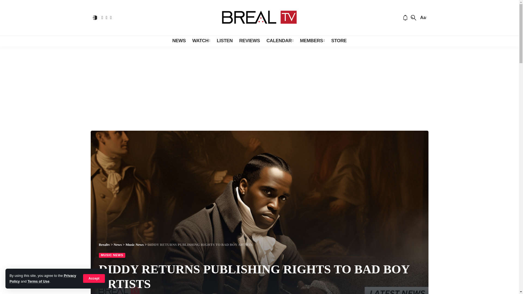 Image resolution: width=523 pixels, height=294 pixels. What do you see at coordinates (279, 41) in the screenshot?
I see `CALENDAR` at bounding box center [279, 41].